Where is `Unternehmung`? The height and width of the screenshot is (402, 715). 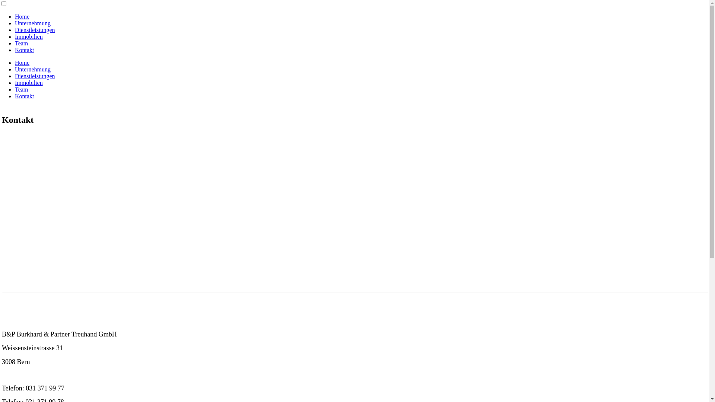
Unternehmung is located at coordinates (33, 69).